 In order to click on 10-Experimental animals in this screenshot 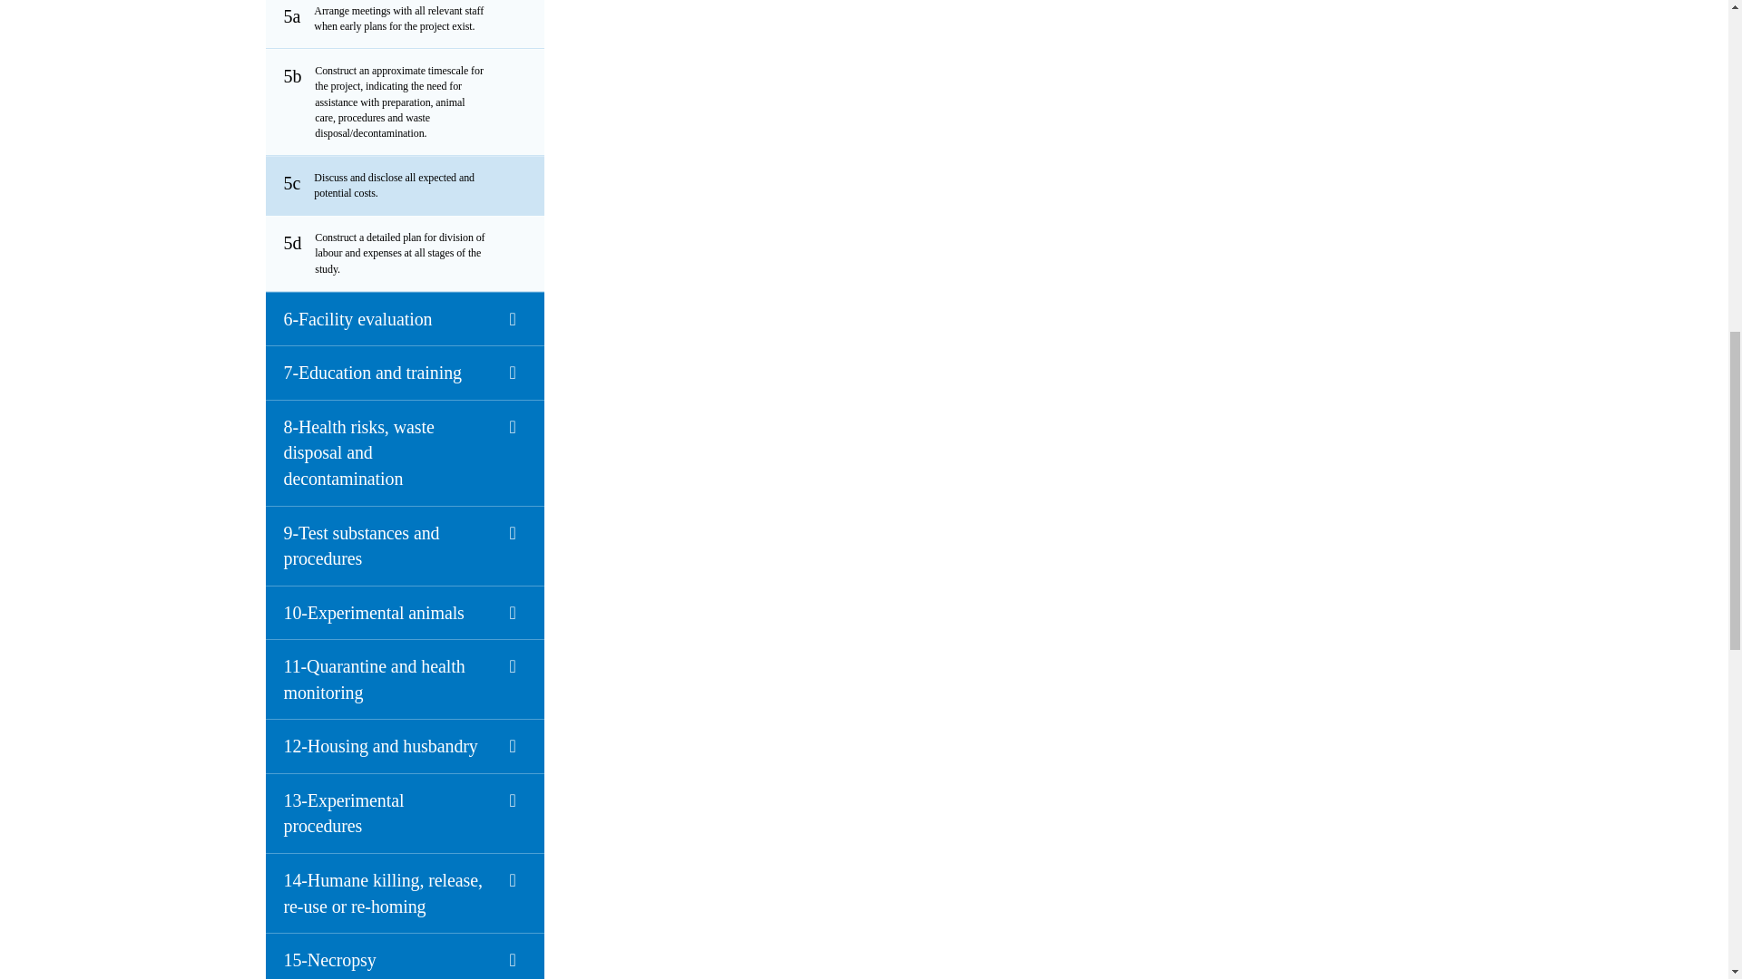, I will do `click(404, 613)`.